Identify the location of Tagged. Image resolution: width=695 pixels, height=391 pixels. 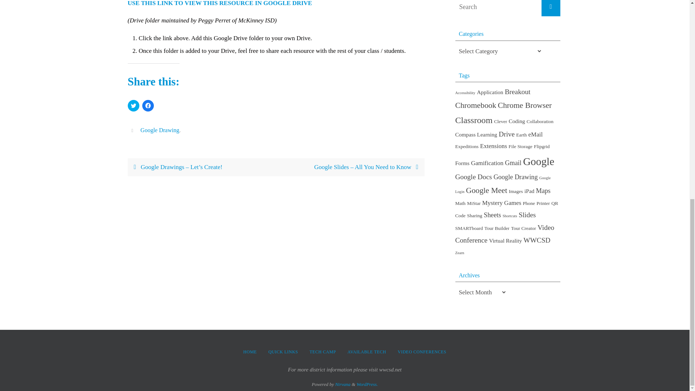
(133, 130).